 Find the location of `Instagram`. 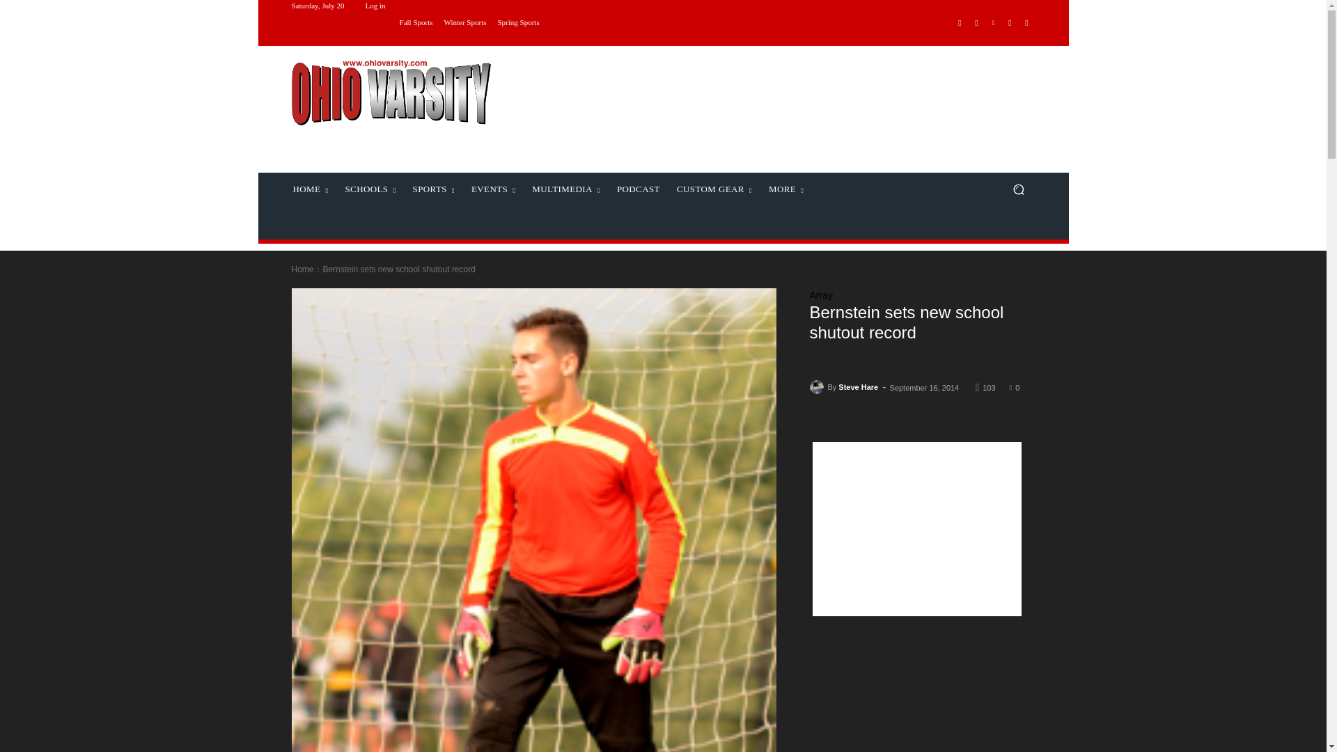

Instagram is located at coordinates (976, 22).